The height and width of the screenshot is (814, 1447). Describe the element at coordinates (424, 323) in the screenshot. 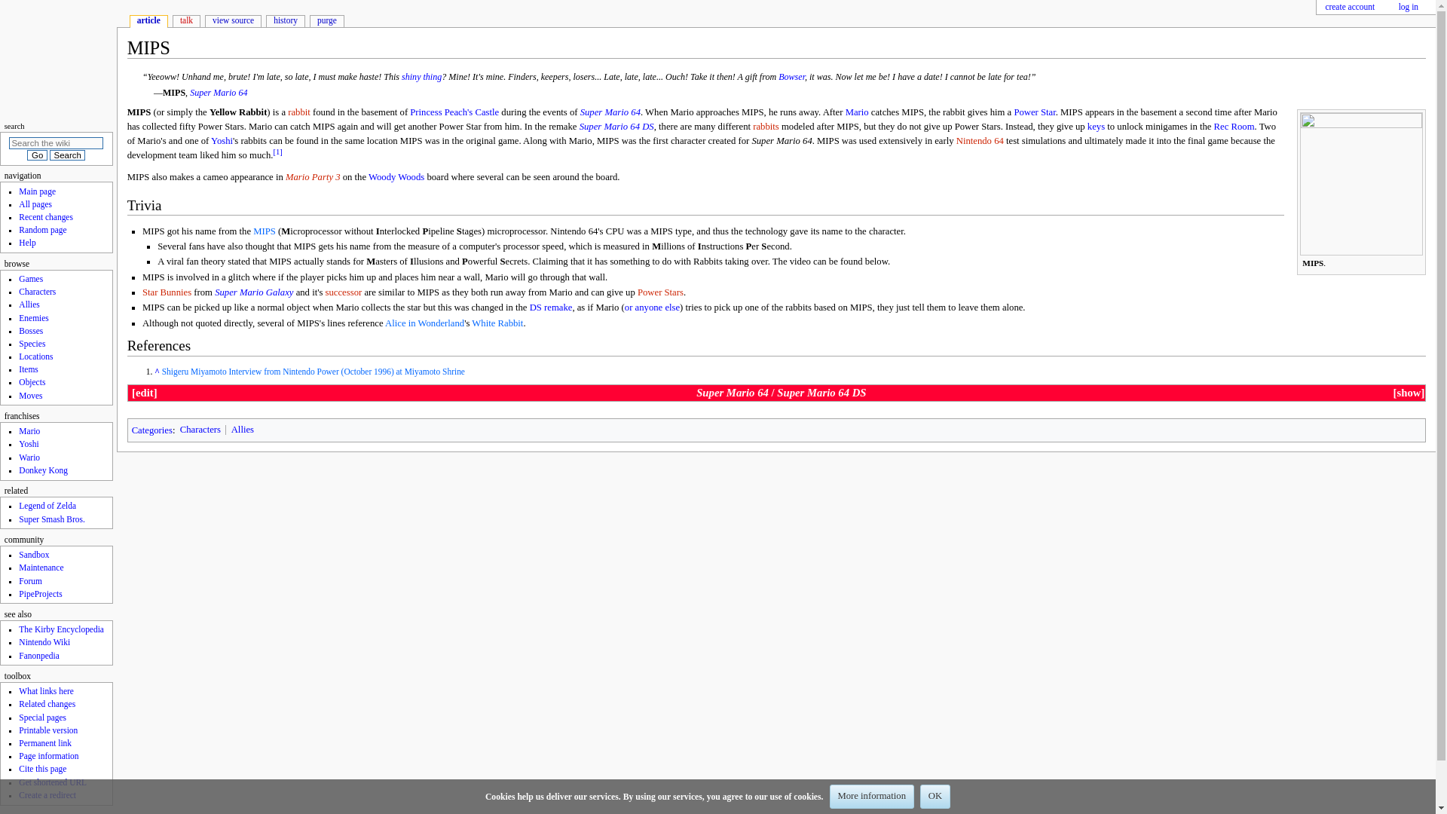

I see `Alice in Wonderland` at that location.